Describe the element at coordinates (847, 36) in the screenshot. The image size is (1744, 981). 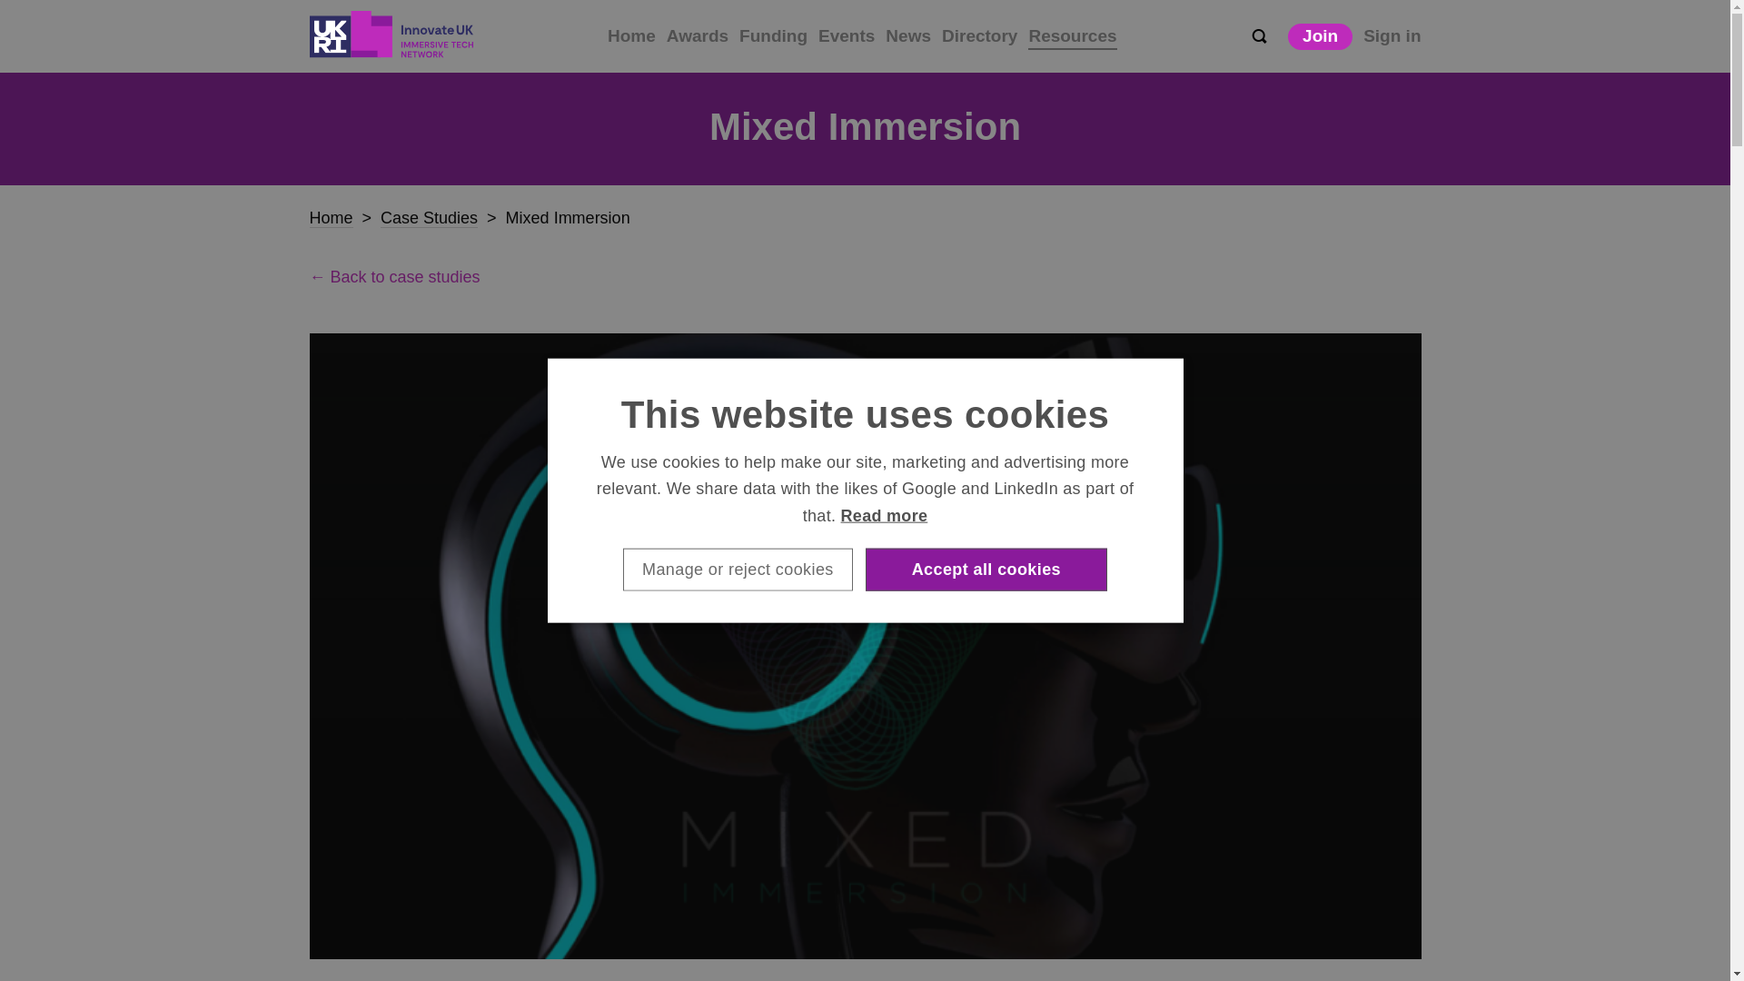
I see `Events` at that location.